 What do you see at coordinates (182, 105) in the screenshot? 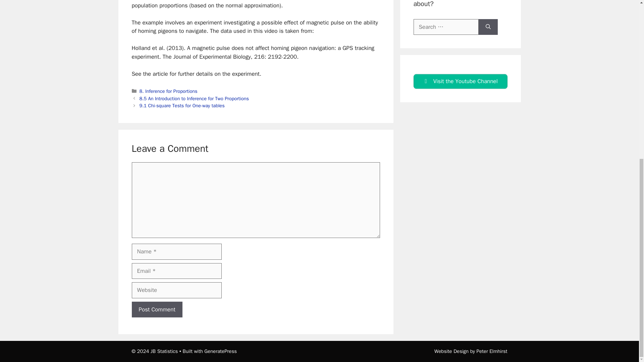
I see `9.1 Chi-square Tests for One-way tables` at bounding box center [182, 105].